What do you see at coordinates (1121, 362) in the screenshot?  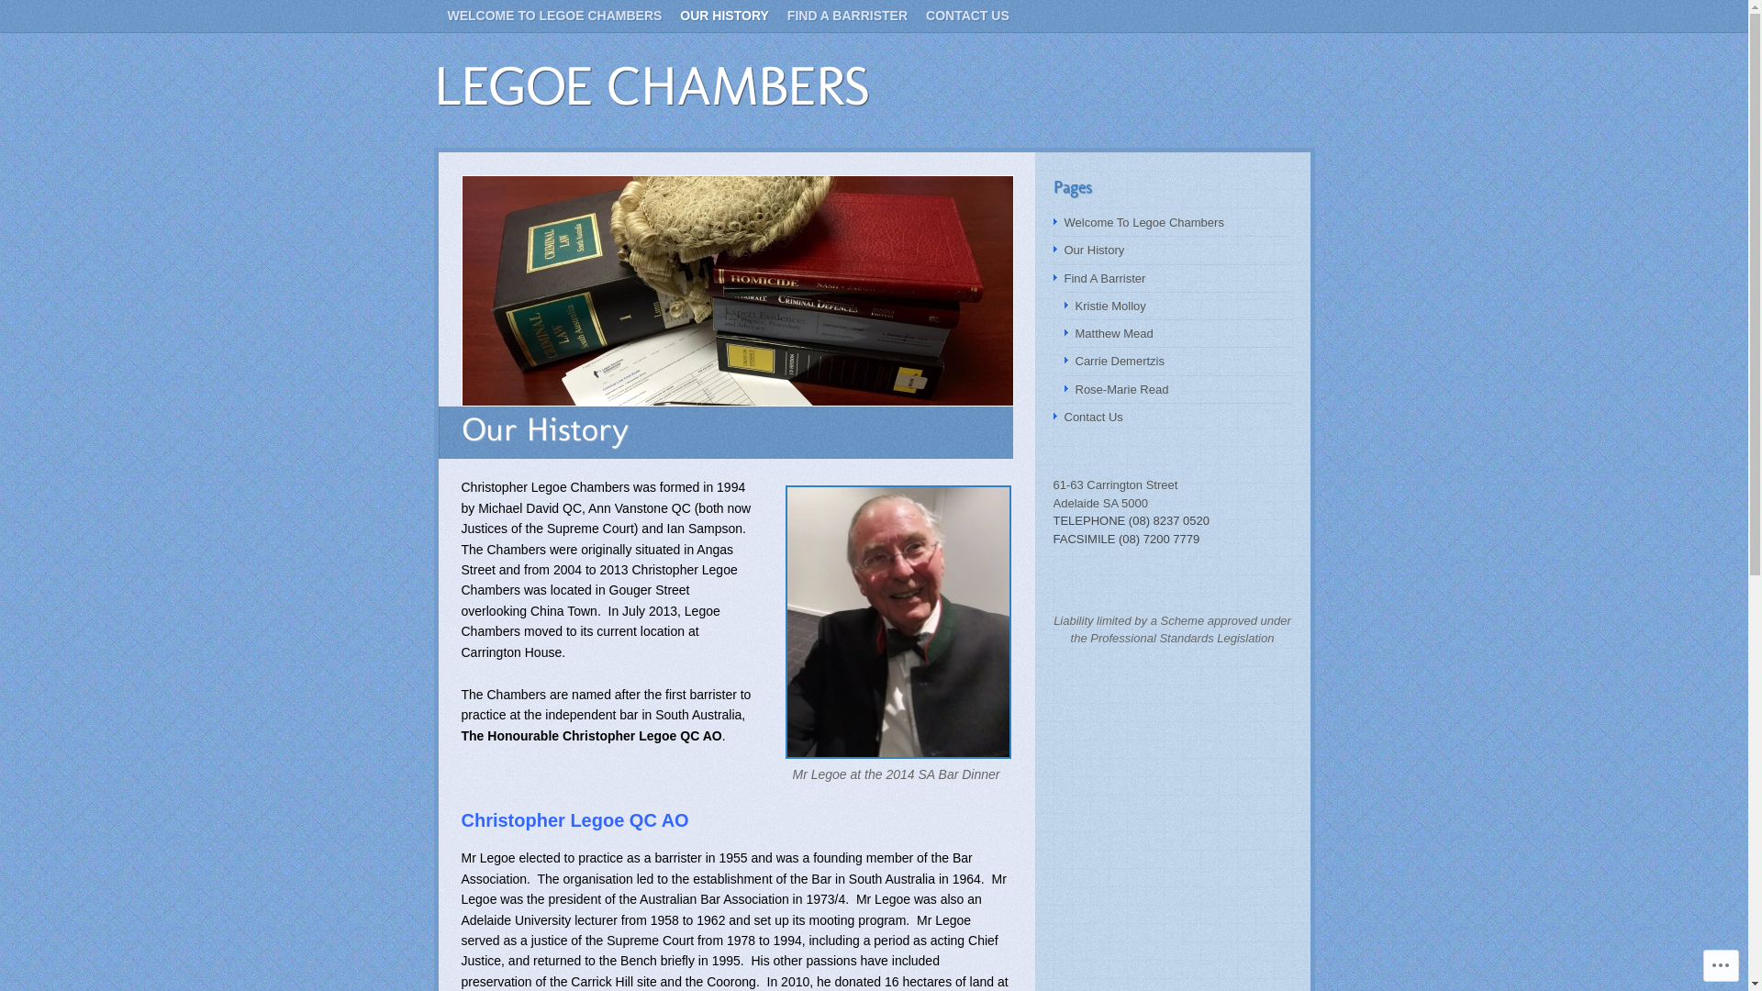 I see `Carrie Demertzis` at bounding box center [1121, 362].